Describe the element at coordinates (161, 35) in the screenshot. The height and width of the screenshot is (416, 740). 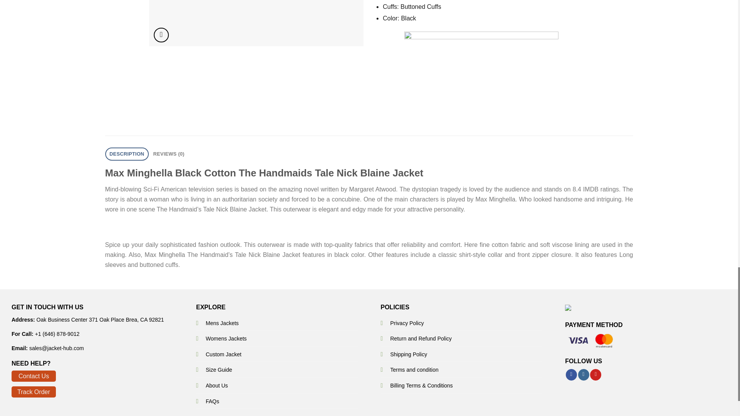
I see `Zoom` at that location.